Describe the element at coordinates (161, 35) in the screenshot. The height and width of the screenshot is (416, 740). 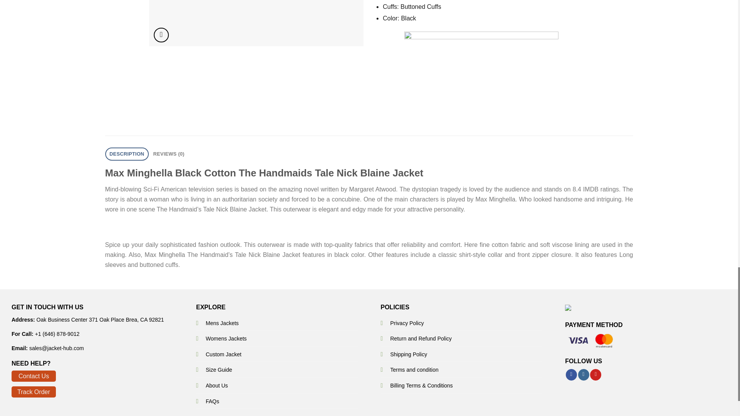
I see `Zoom` at that location.